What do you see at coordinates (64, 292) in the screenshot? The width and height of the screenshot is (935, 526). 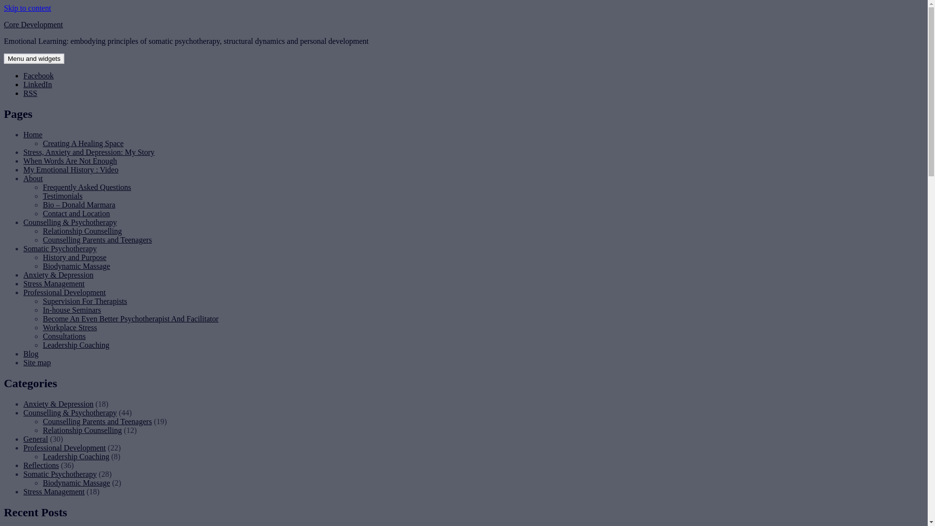 I see `Professional Development` at bounding box center [64, 292].